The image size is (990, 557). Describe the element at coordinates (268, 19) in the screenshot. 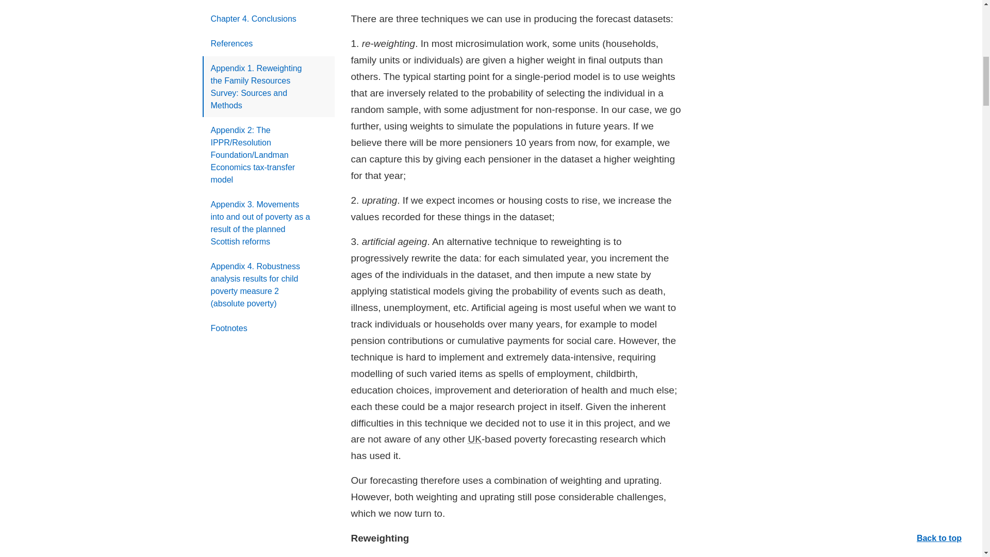

I see `Chapter 4. Conclusions` at that location.